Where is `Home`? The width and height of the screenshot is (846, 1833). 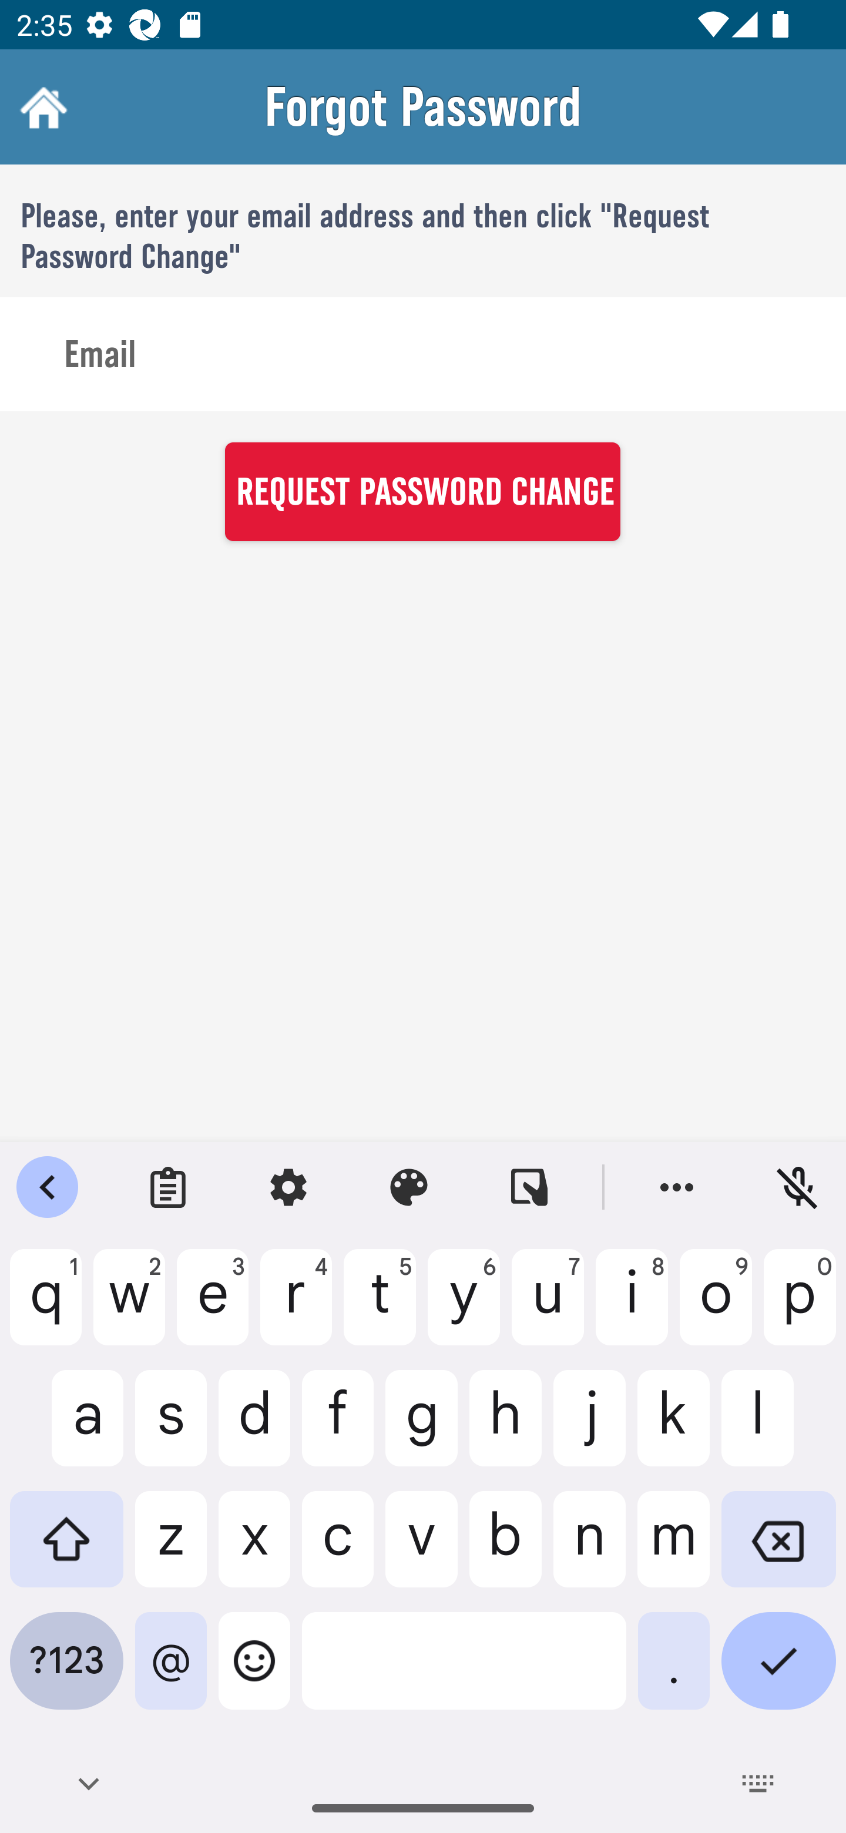 Home is located at coordinates (41, 107).